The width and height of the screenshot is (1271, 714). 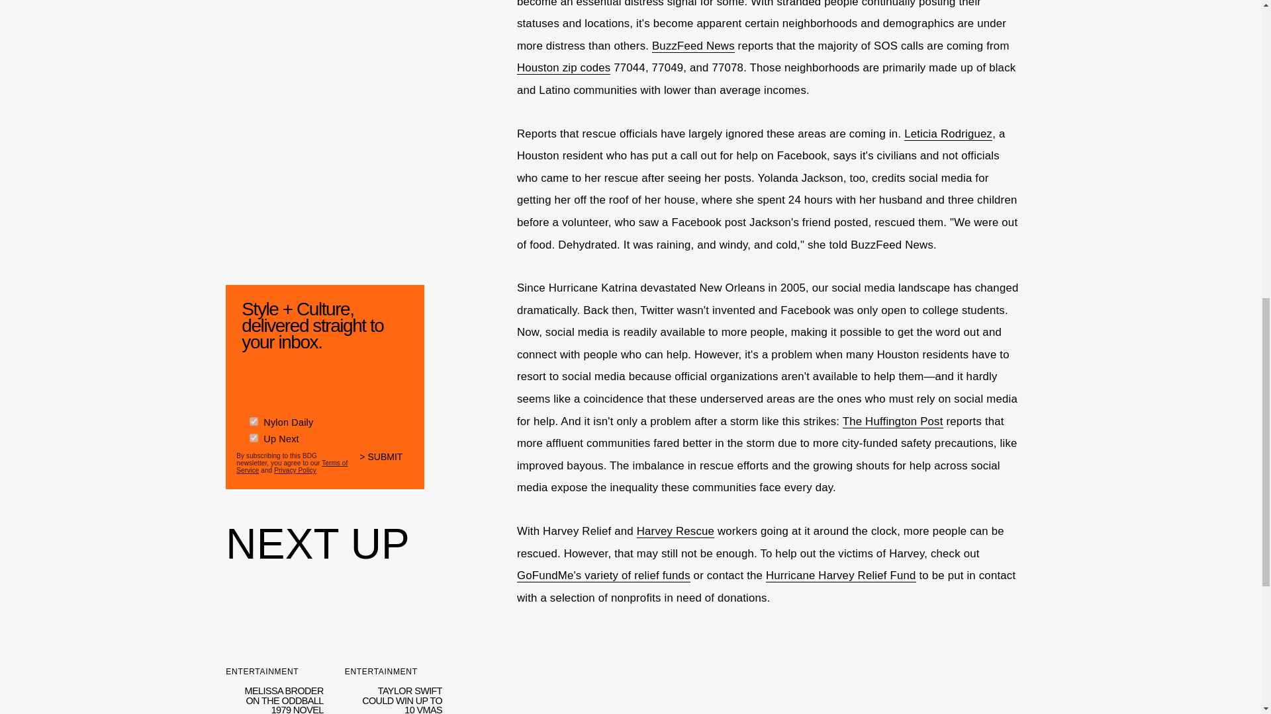 What do you see at coordinates (892, 422) in the screenshot?
I see `The Huffington Post` at bounding box center [892, 422].